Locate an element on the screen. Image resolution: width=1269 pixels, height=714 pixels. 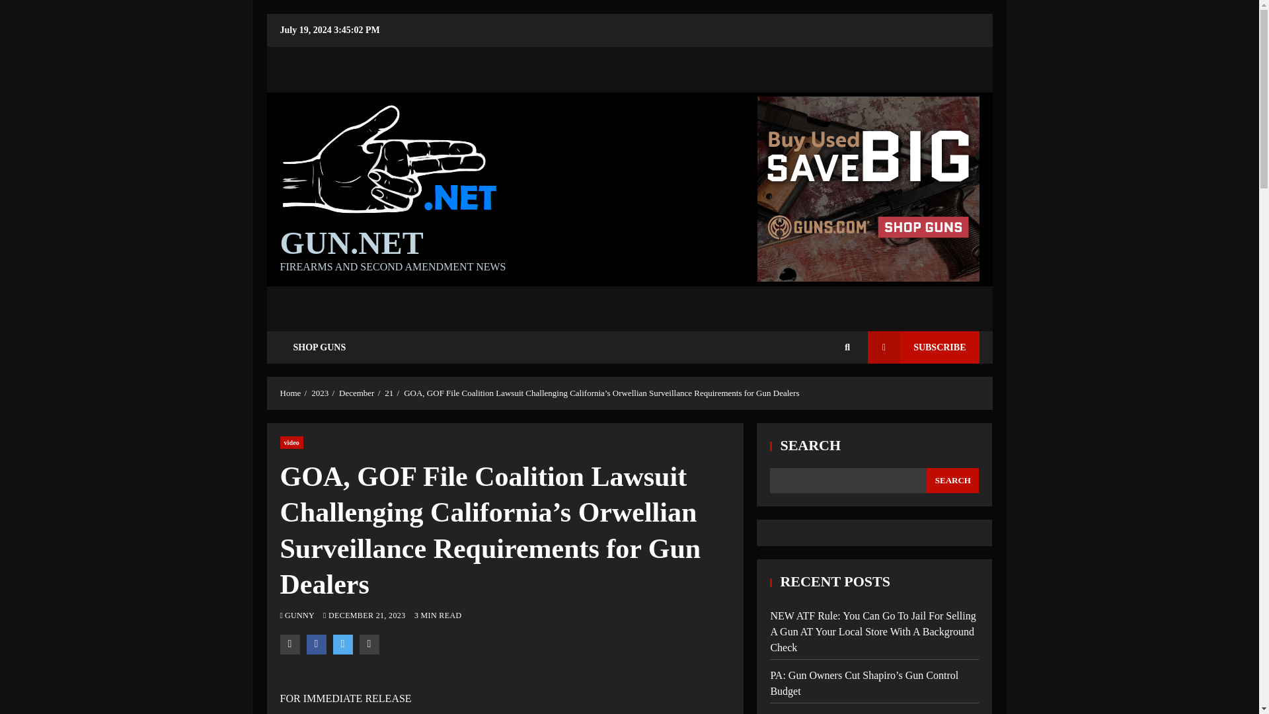
SEARCH is located at coordinates (952, 481).